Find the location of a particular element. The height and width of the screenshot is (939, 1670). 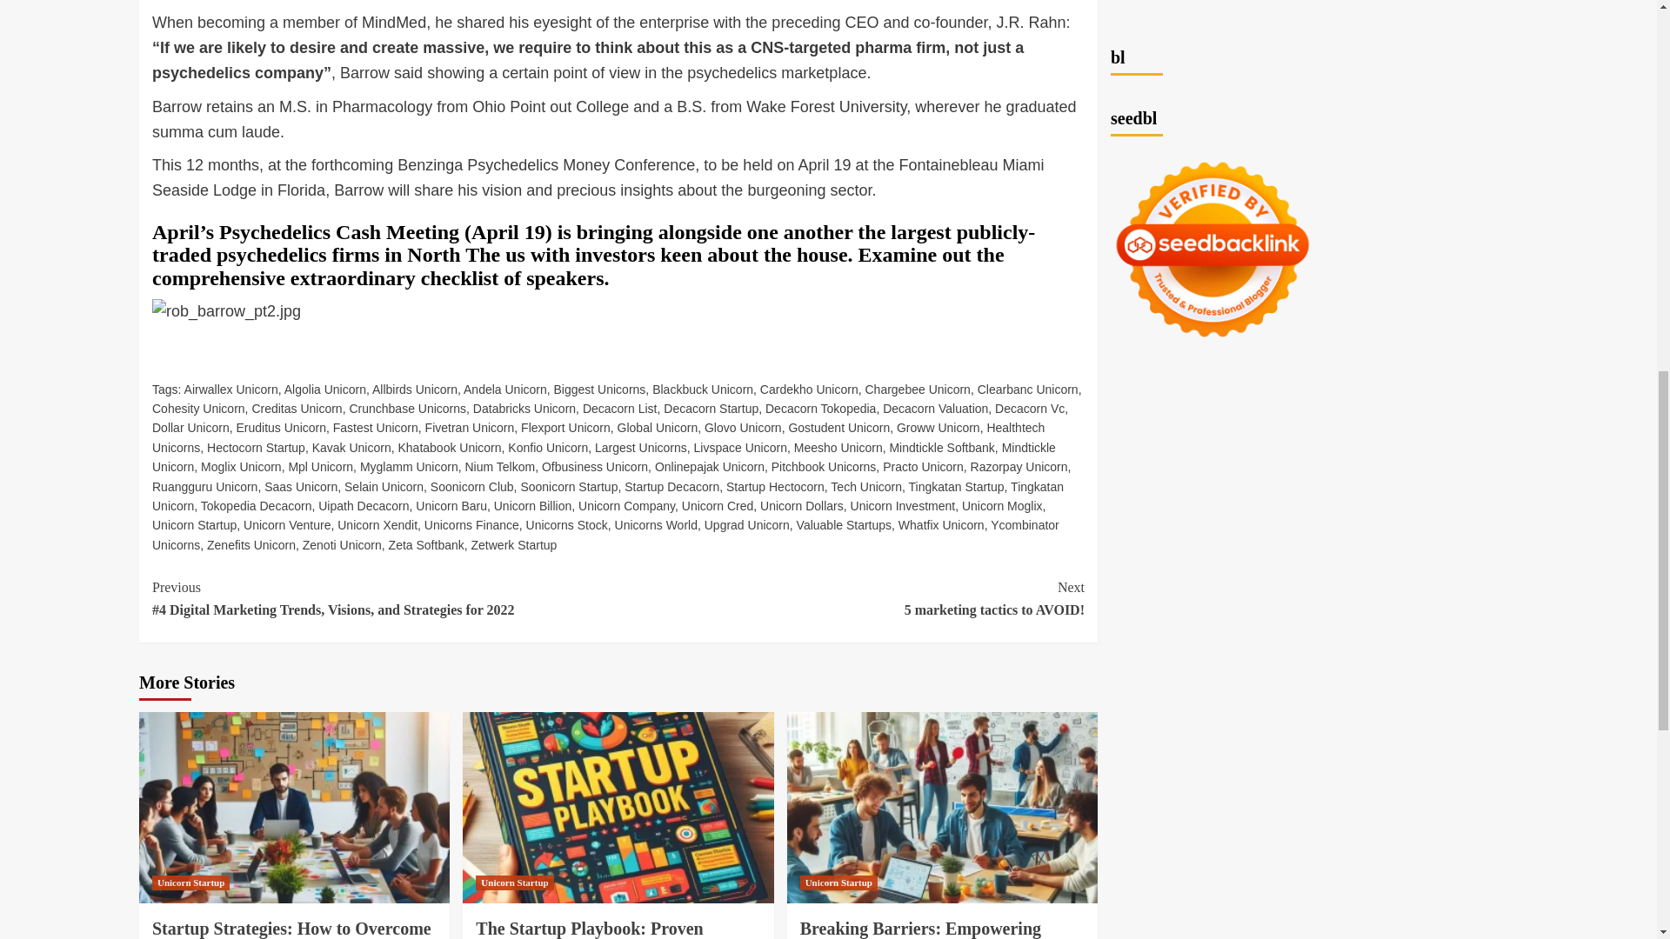

Allbirds Unicorn is located at coordinates (415, 389).